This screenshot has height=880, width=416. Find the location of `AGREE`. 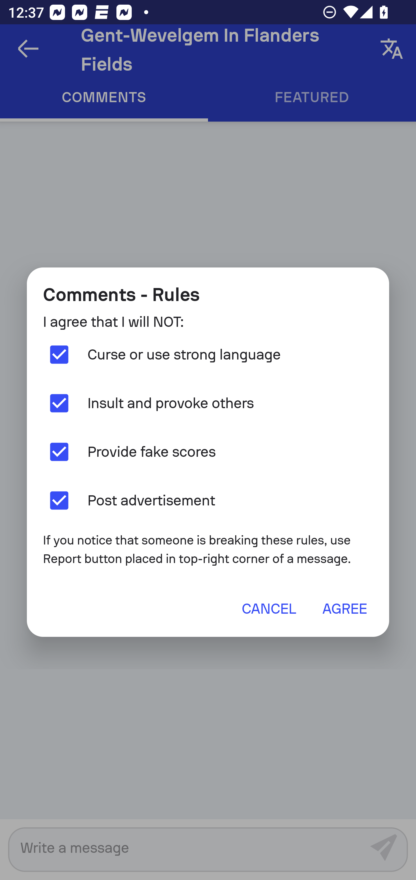

AGREE is located at coordinates (344, 608).